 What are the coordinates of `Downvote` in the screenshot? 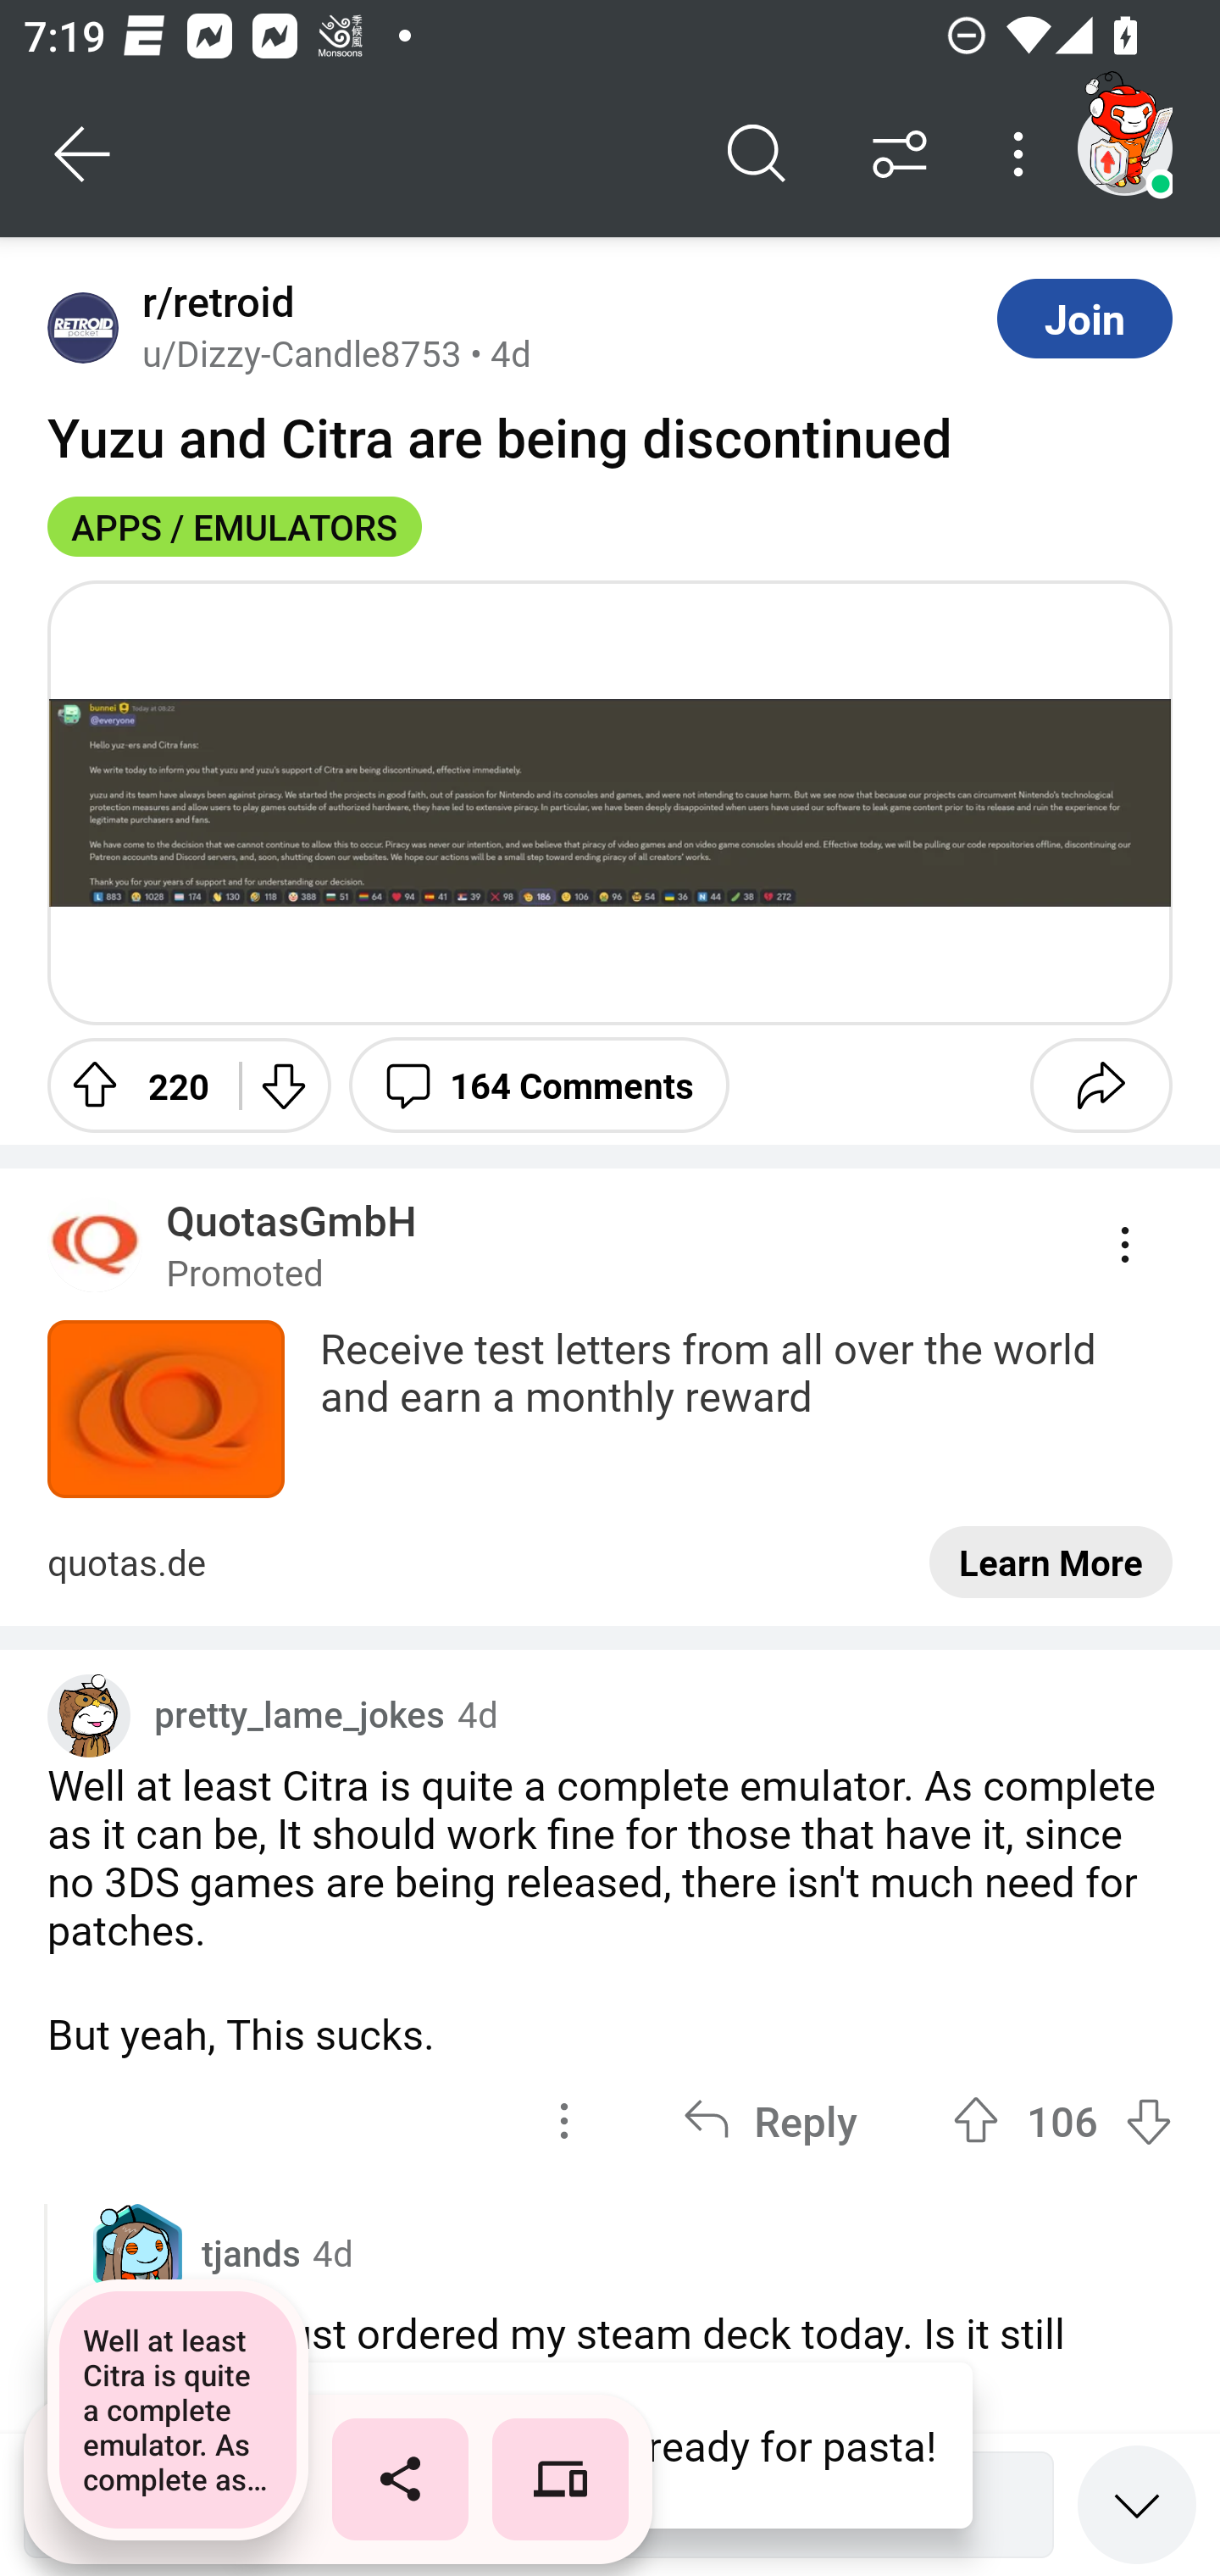 It's located at (281, 1084).